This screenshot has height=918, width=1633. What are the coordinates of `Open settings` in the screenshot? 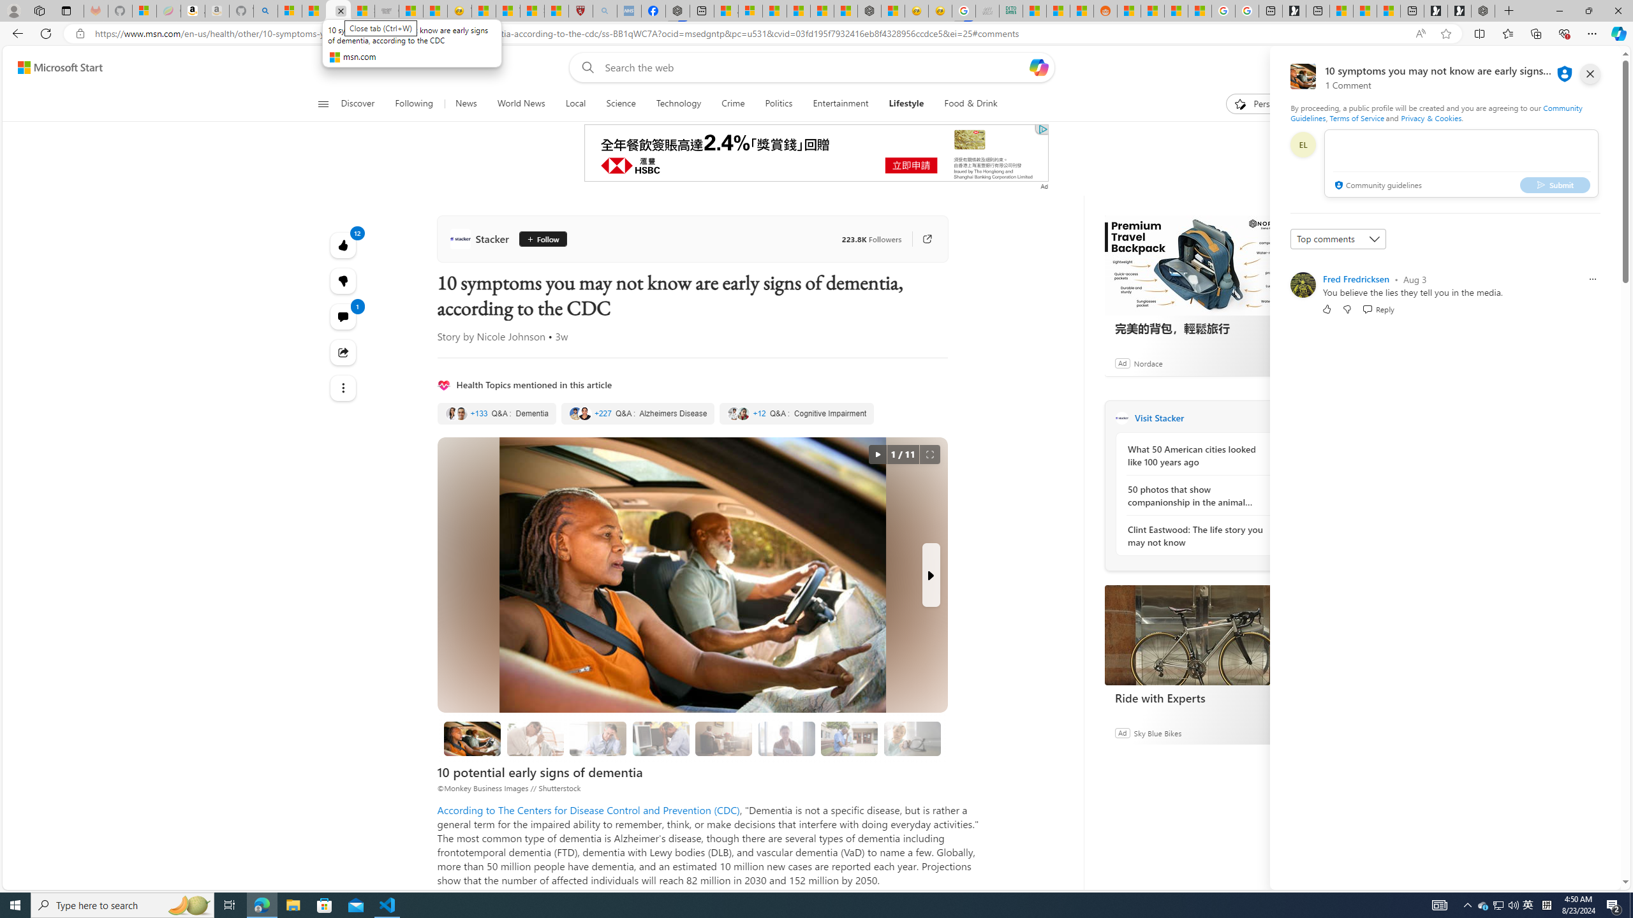 It's located at (1593, 68).